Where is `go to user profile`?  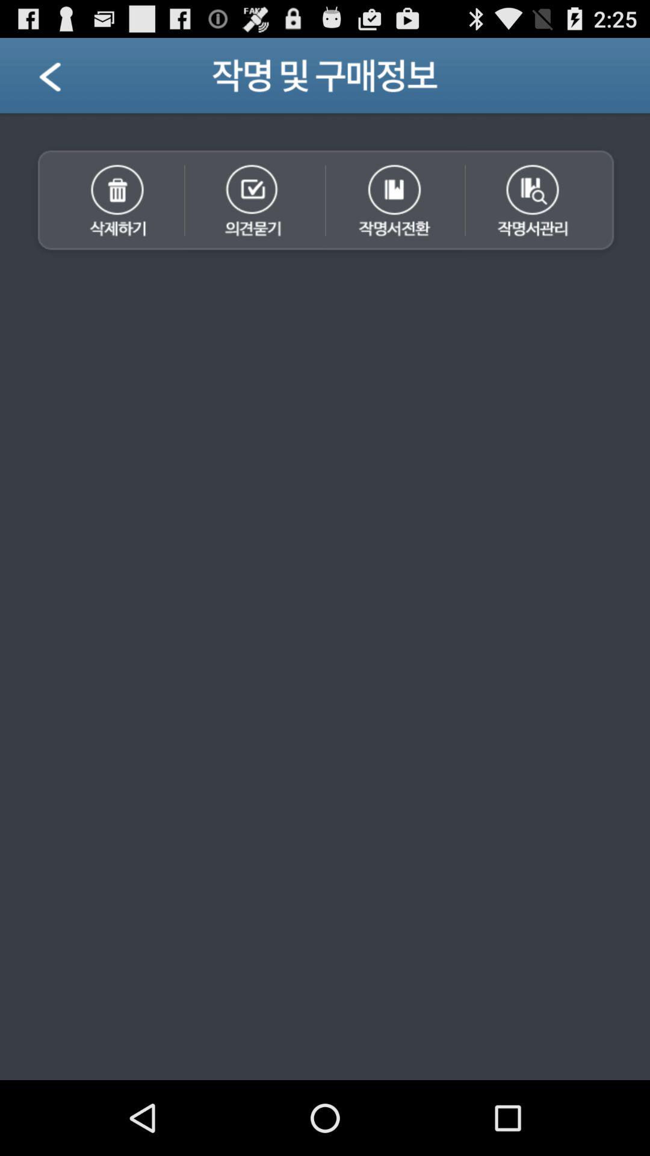
go to user profile is located at coordinates (65, 81).